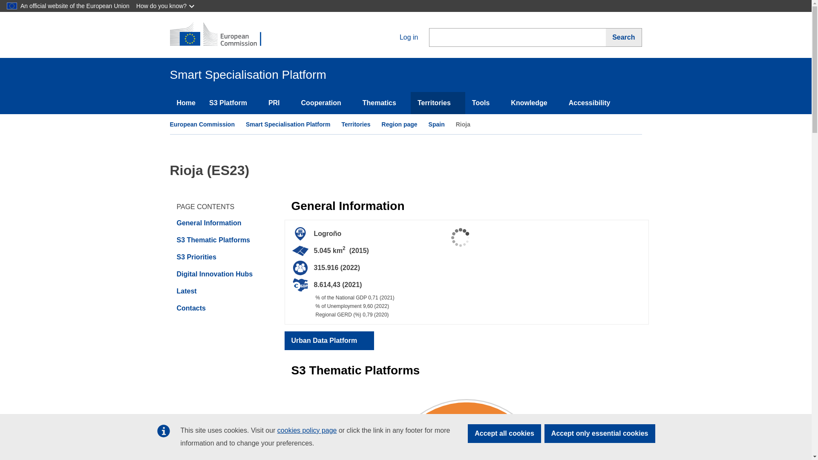  What do you see at coordinates (221, 35) in the screenshot?
I see `European Commission` at bounding box center [221, 35].